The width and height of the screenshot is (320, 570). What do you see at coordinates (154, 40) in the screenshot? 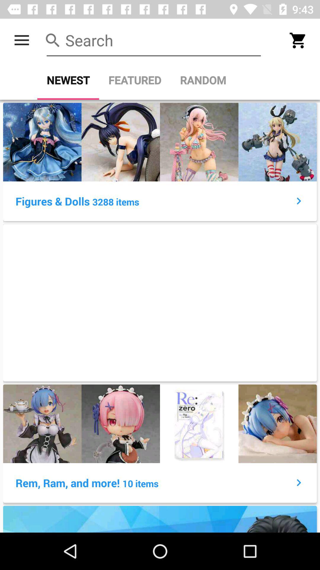
I see `enter search term` at bounding box center [154, 40].